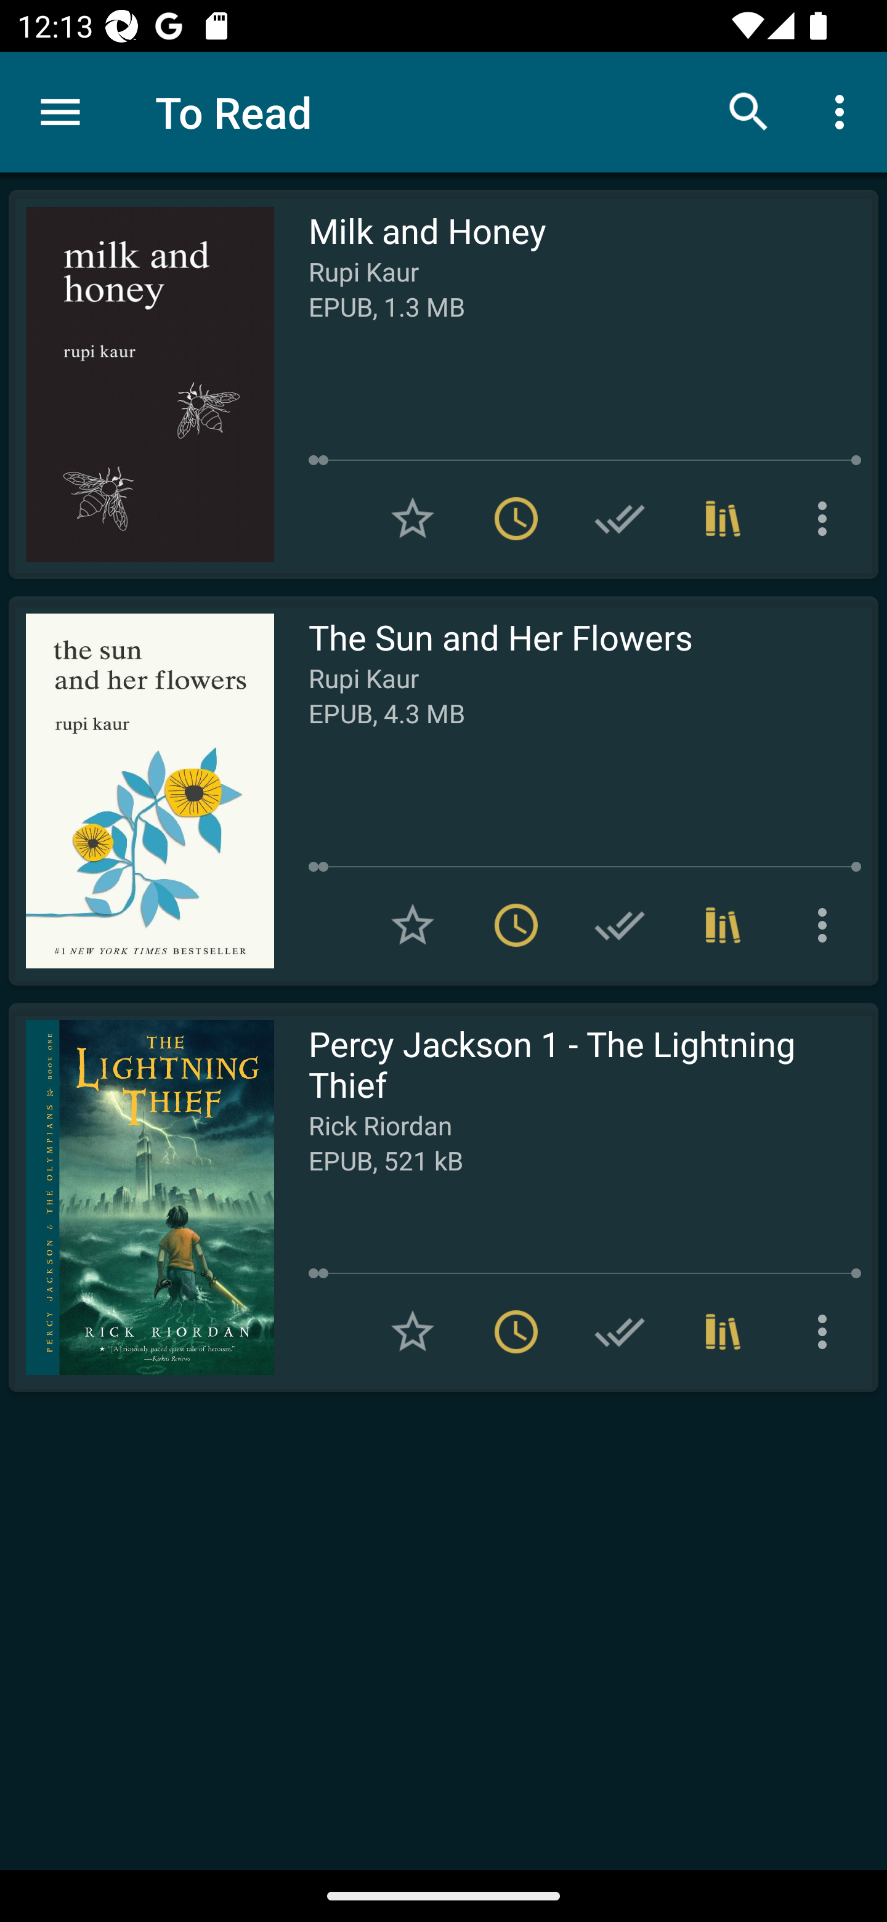 This screenshot has height=1922, width=887. I want to click on Collections (1), so click(723, 1332).